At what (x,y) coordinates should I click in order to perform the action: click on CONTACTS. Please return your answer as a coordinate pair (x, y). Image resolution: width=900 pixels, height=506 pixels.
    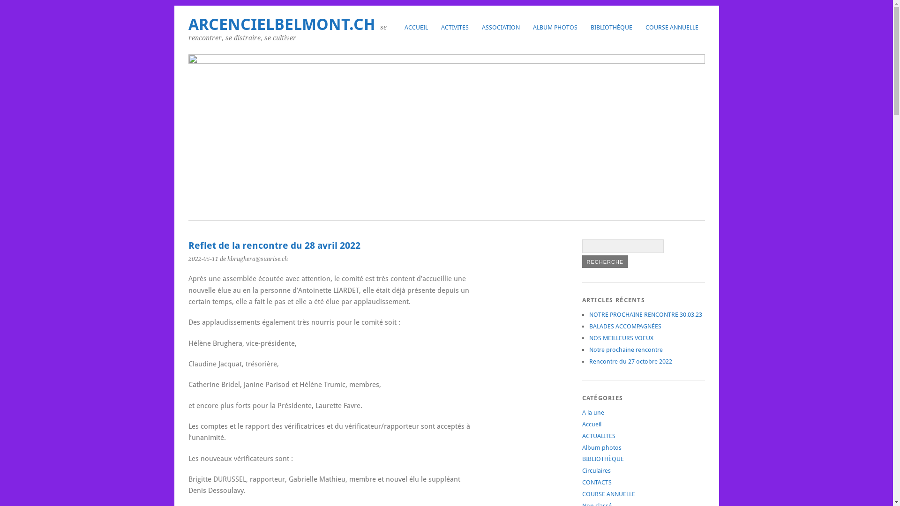
    Looking at the image, I should click on (597, 483).